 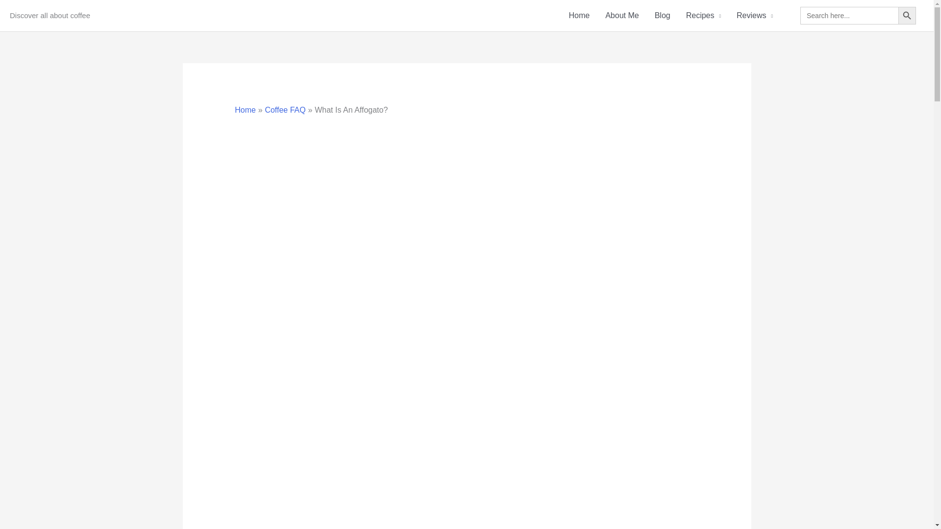 What do you see at coordinates (284, 110) in the screenshot?
I see `Coffee FAQ` at bounding box center [284, 110].